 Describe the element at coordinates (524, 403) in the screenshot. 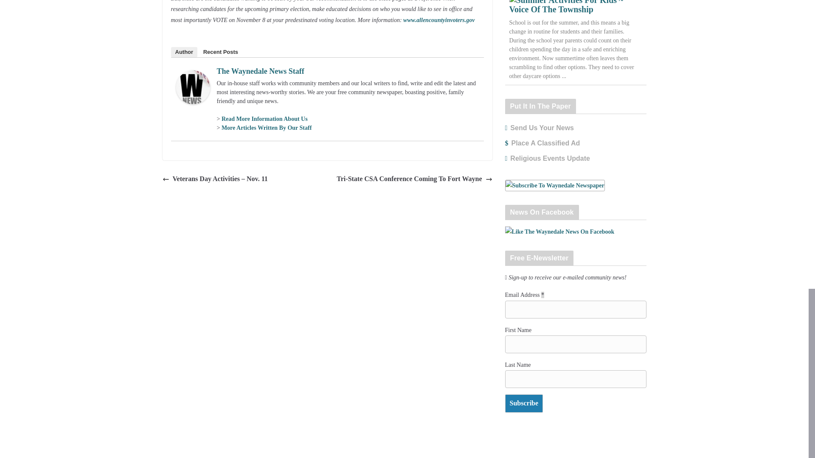

I see `Subscribe` at that location.